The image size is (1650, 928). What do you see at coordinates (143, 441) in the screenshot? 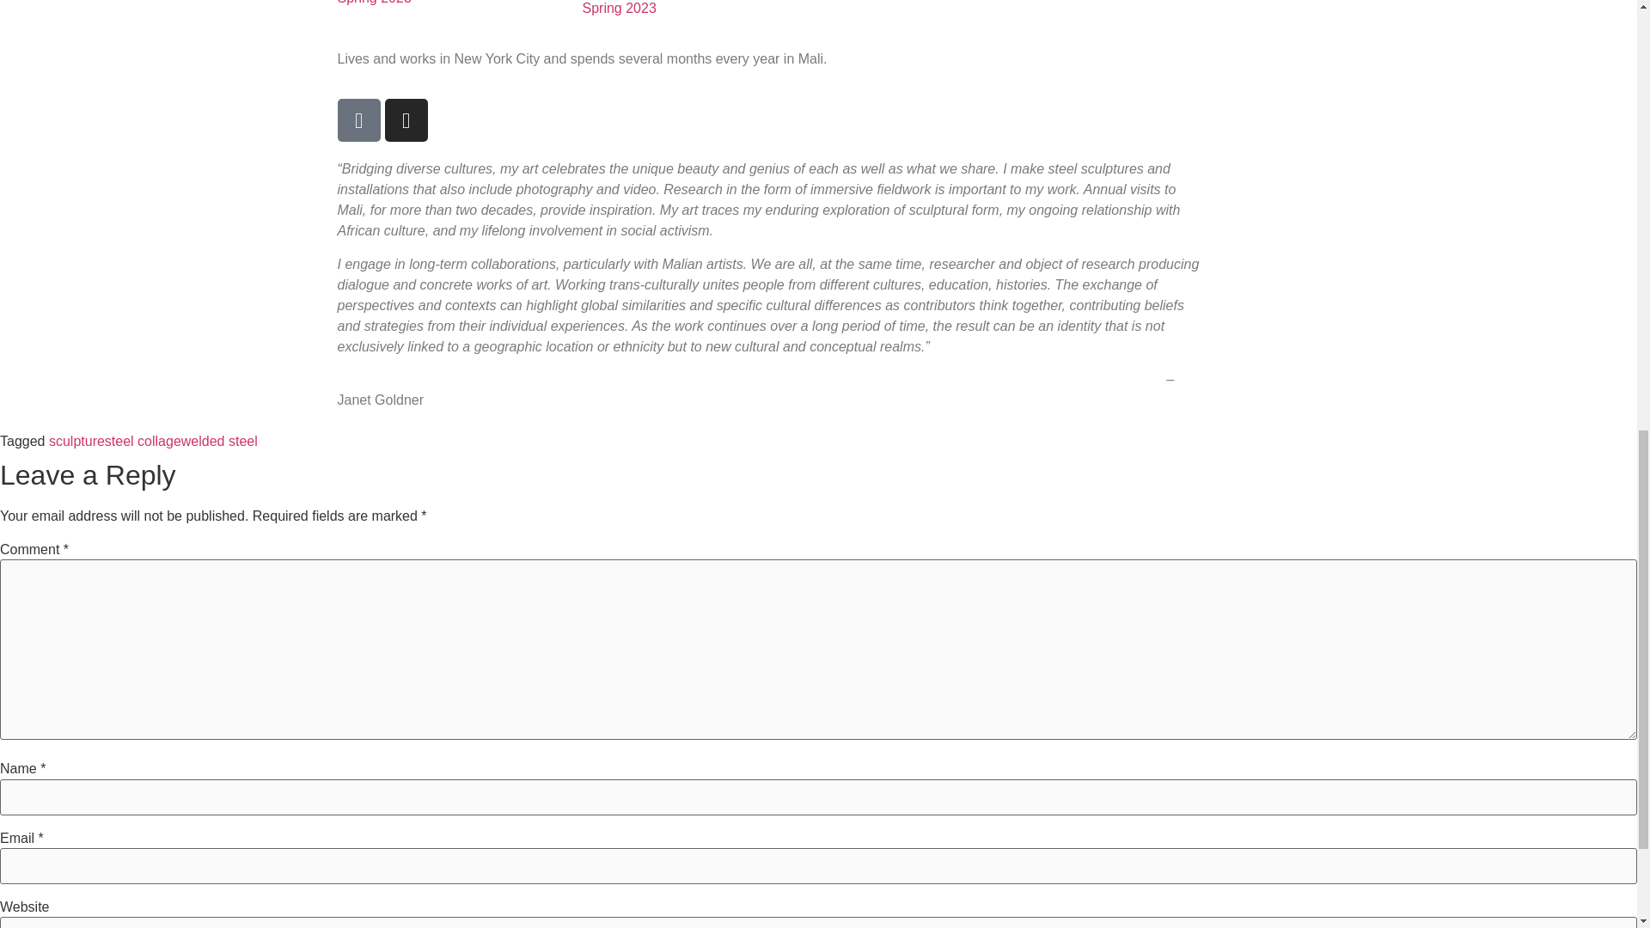
I see `steel collage` at bounding box center [143, 441].